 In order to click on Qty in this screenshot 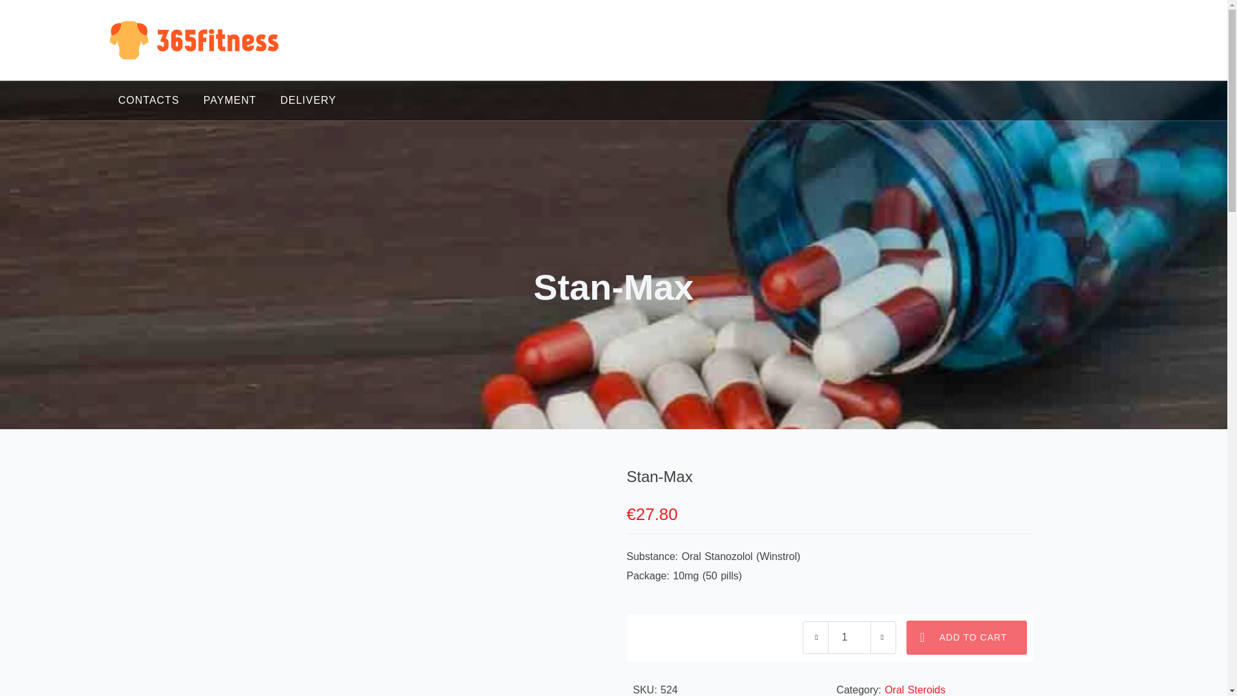, I will do `click(849, 638)`.